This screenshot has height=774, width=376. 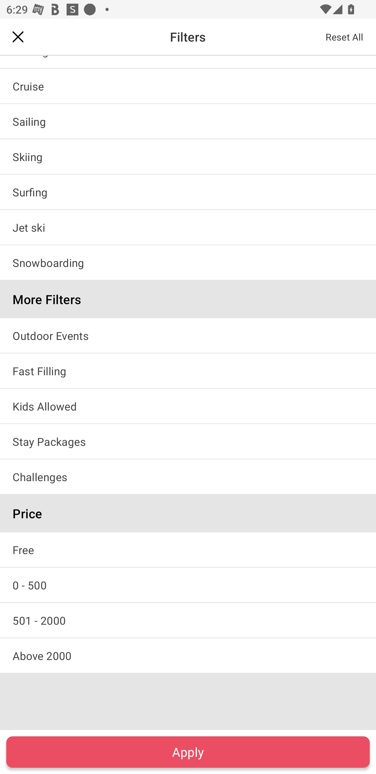 What do you see at coordinates (188, 477) in the screenshot?
I see `Challenges` at bounding box center [188, 477].